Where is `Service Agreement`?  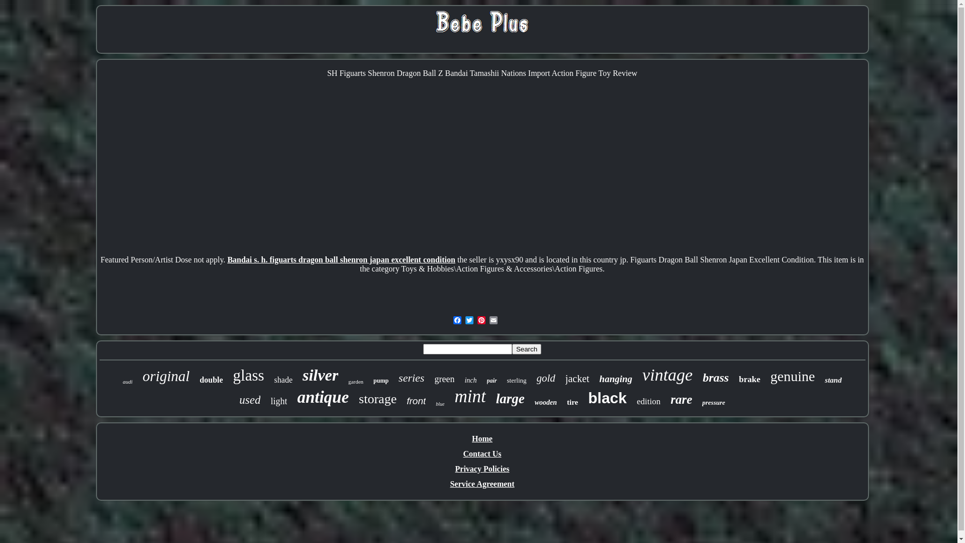 Service Agreement is located at coordinates (482, 484).